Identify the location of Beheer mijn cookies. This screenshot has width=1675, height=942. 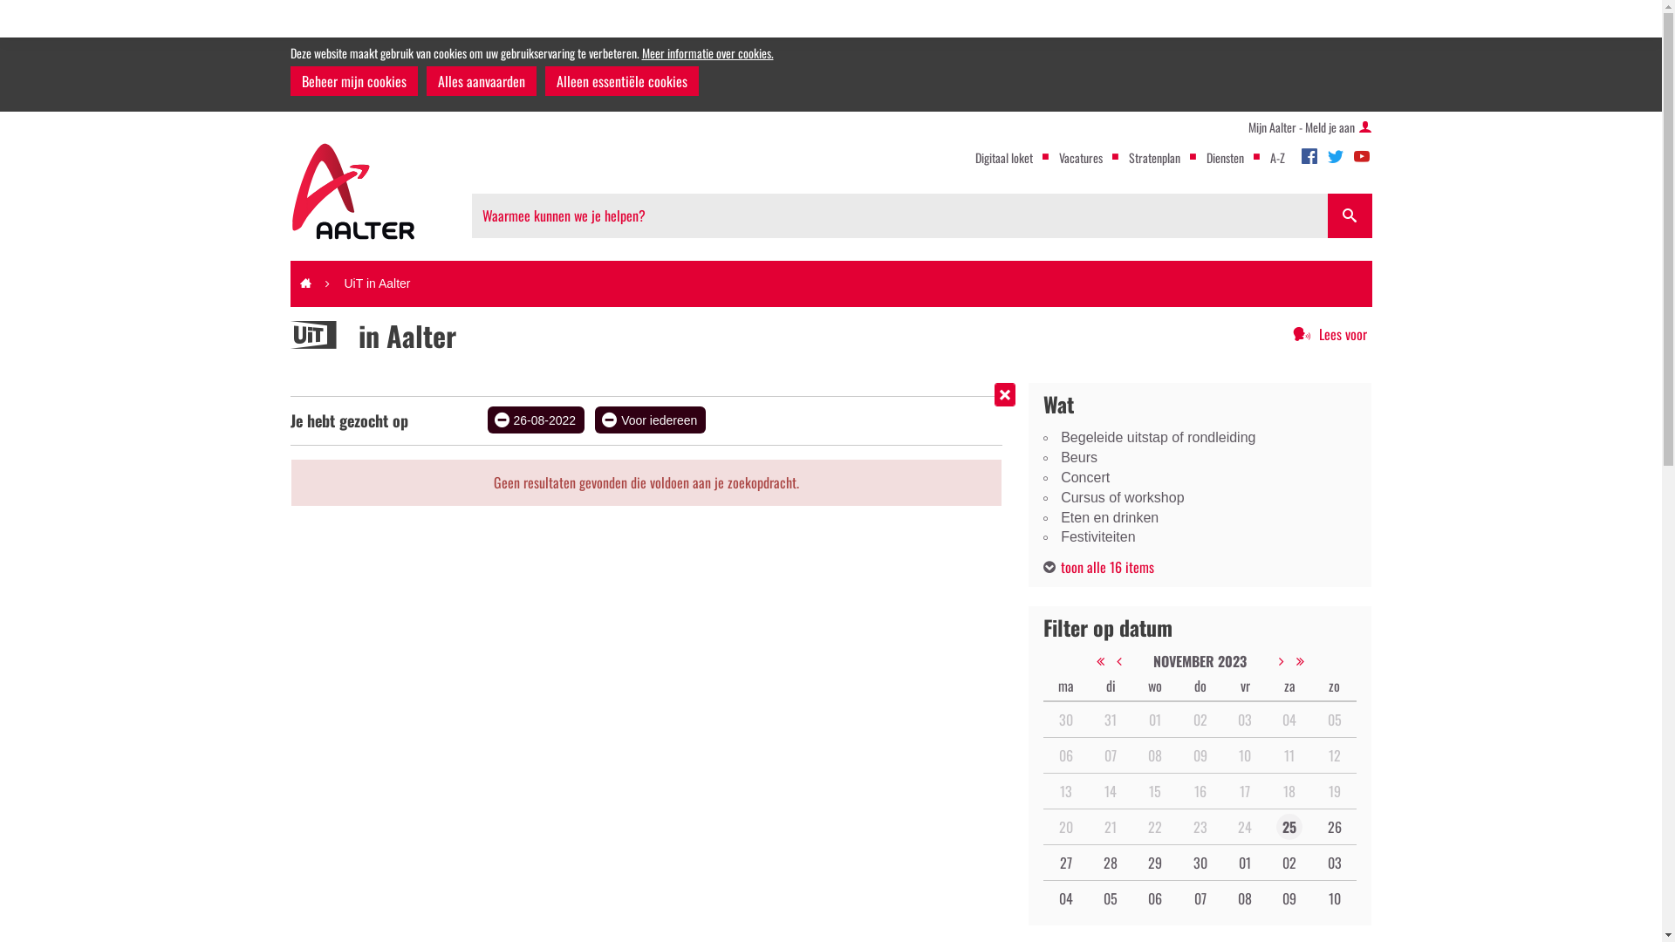
(353, 82).